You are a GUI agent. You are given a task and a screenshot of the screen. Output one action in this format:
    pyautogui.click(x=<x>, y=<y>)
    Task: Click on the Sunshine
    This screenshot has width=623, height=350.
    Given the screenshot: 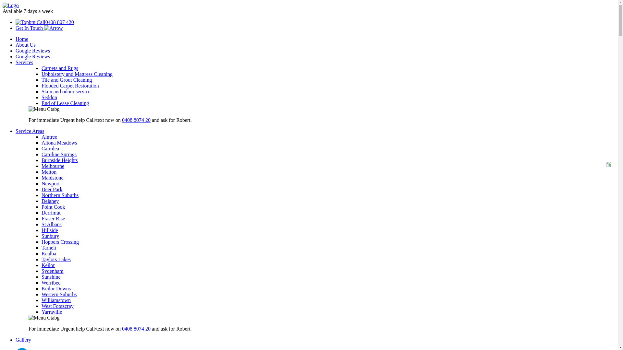 What is the action you would take?
    pyautogui.click(x=51, y=277)
    